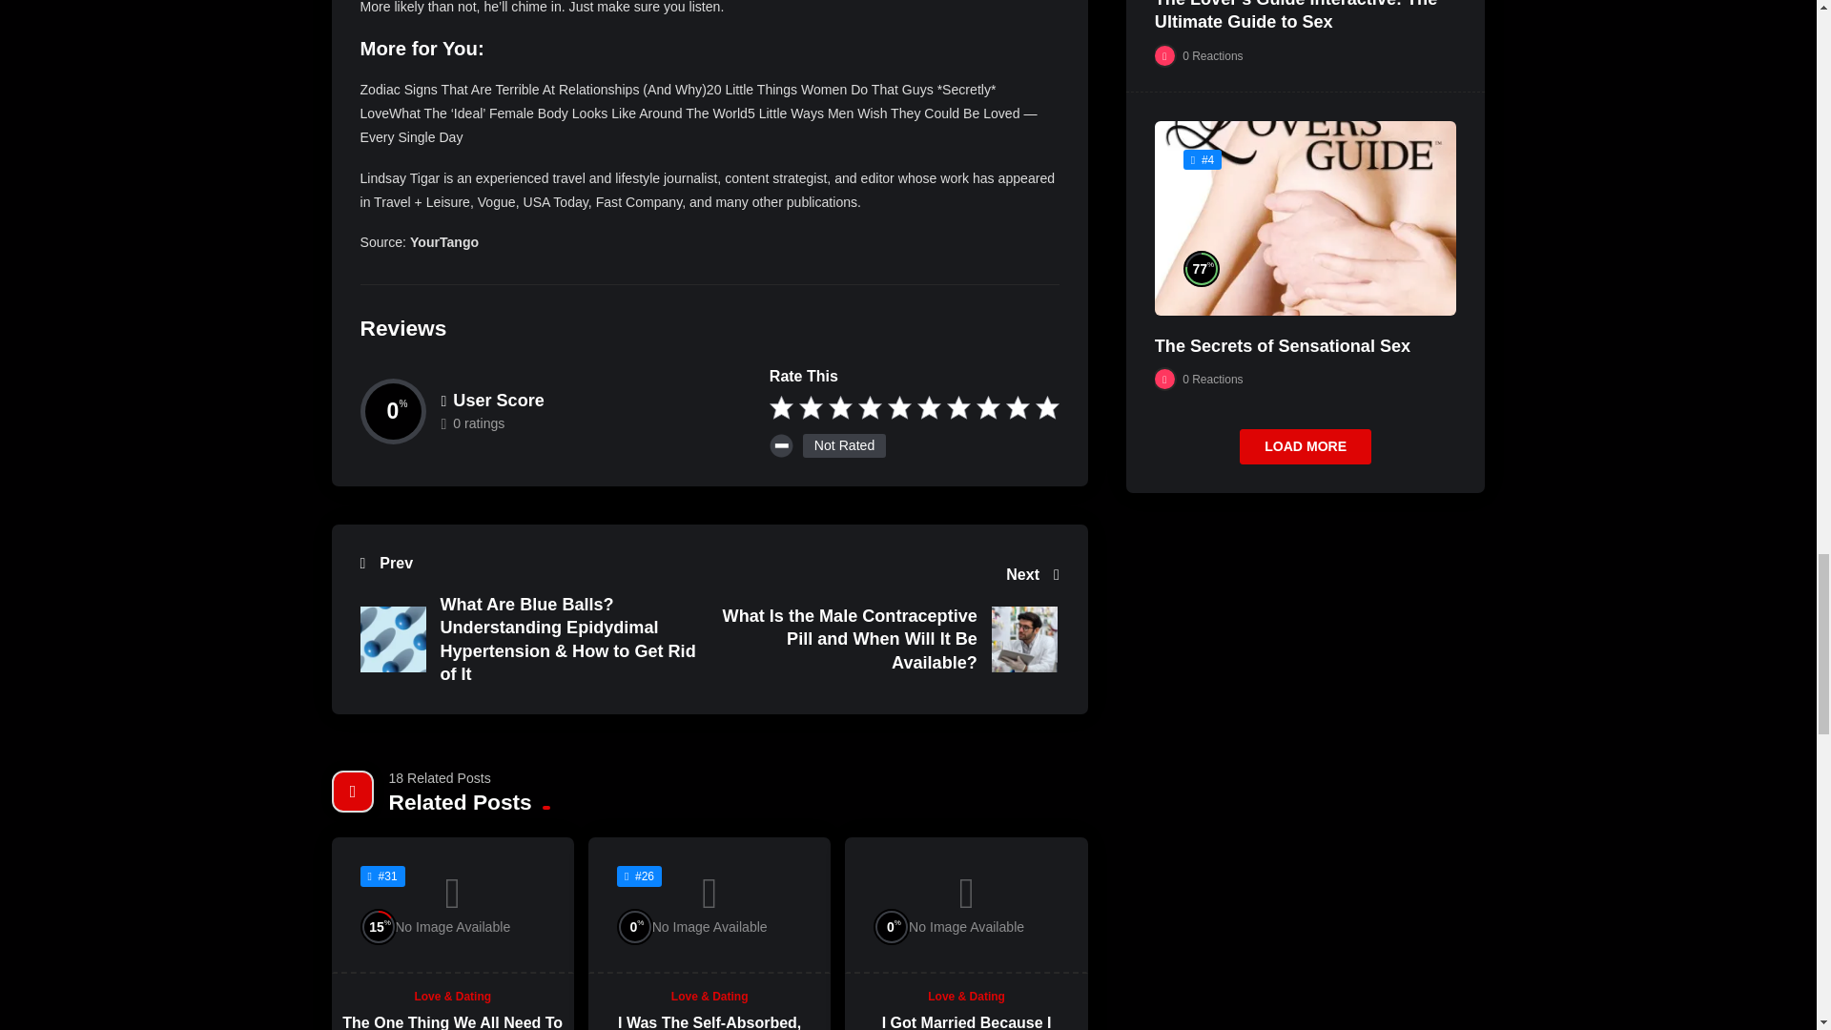 The image size is (1831, 1030). I want to click on One Star, so click(780, 408).